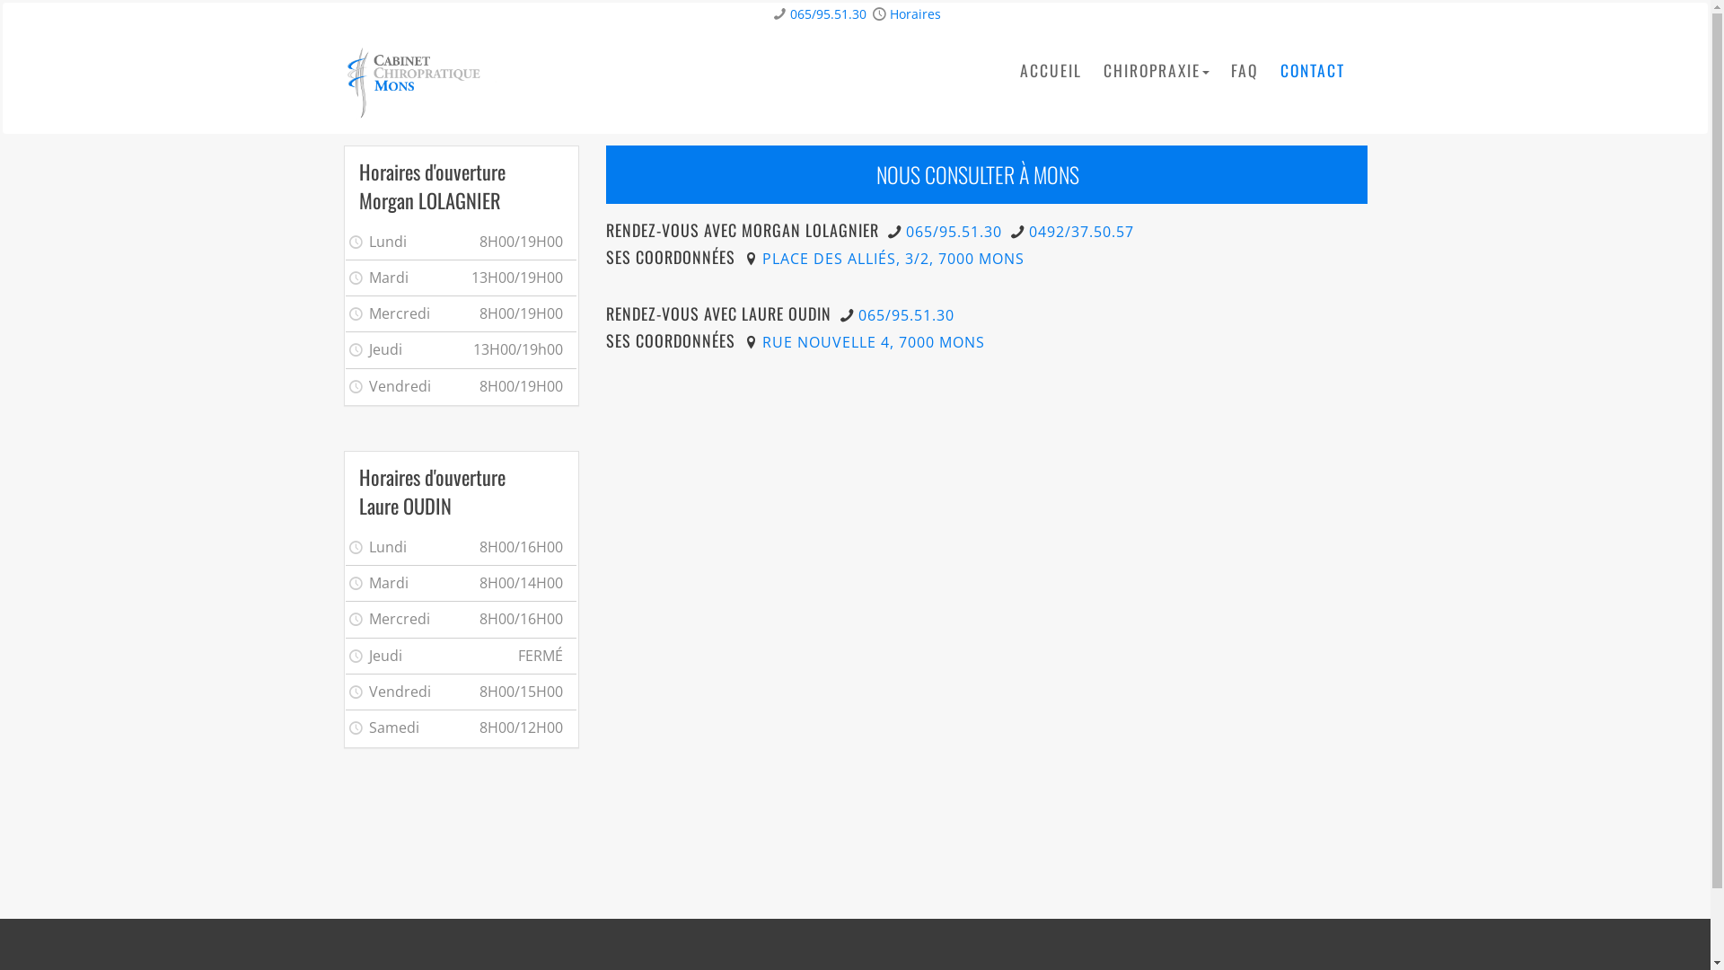 Image resolution: width=1724 pixels, height=970 pixels. Describe the element at coordinates (1313, 71) in the screenshot. I see `CONTACT` at that location.